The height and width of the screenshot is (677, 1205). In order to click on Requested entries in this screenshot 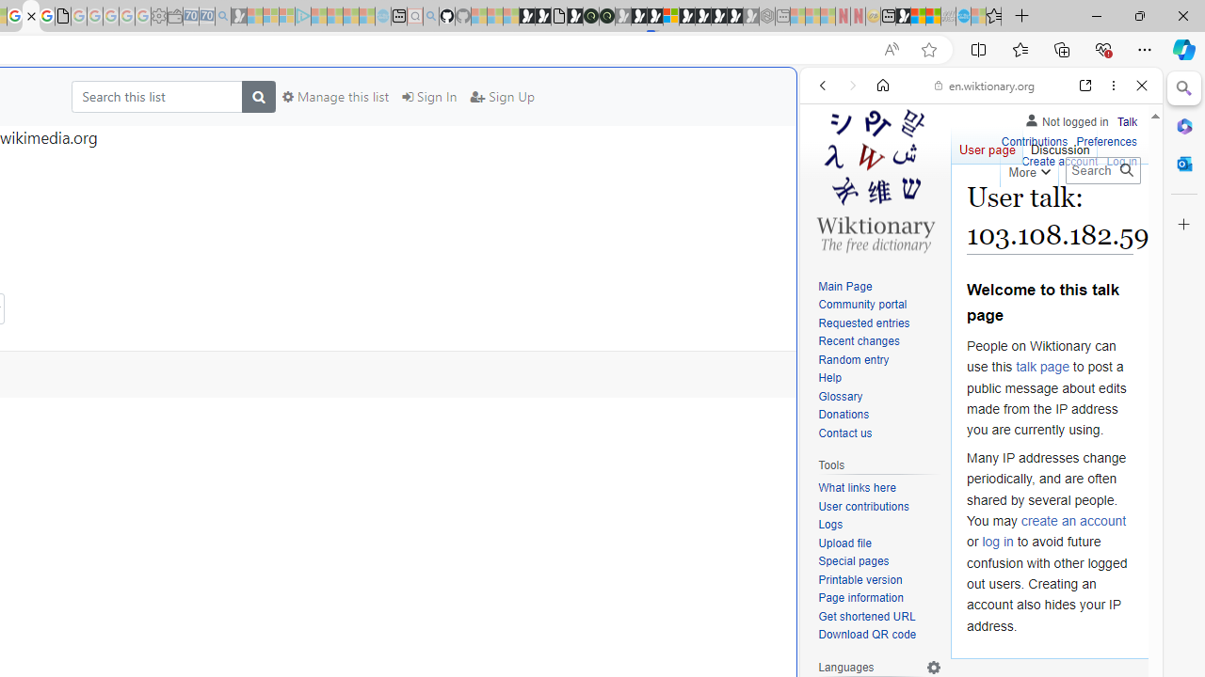, I will do `click(864, 323)`.